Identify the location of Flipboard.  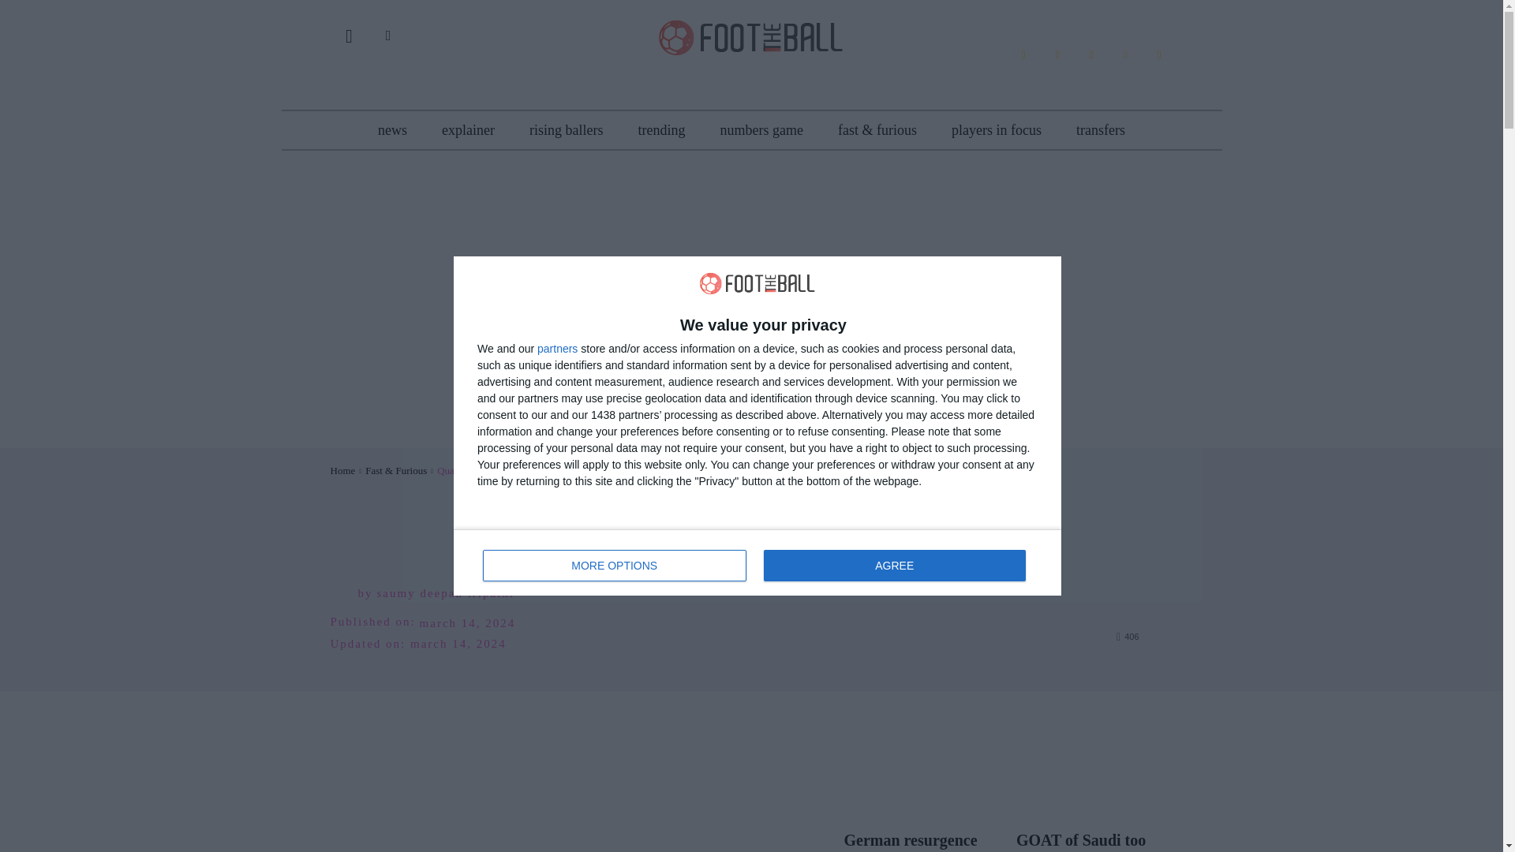
(1057, 54).